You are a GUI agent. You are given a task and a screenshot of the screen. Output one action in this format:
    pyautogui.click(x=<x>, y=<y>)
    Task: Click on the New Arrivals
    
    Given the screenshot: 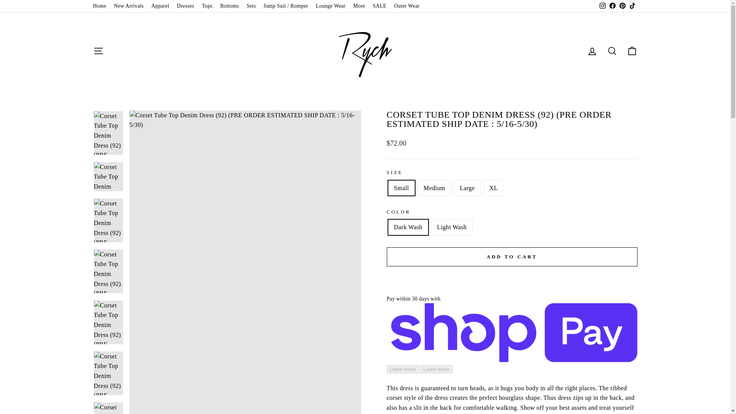 What is the action you would take?
    pyautogui.click(x=129, y=6)
    